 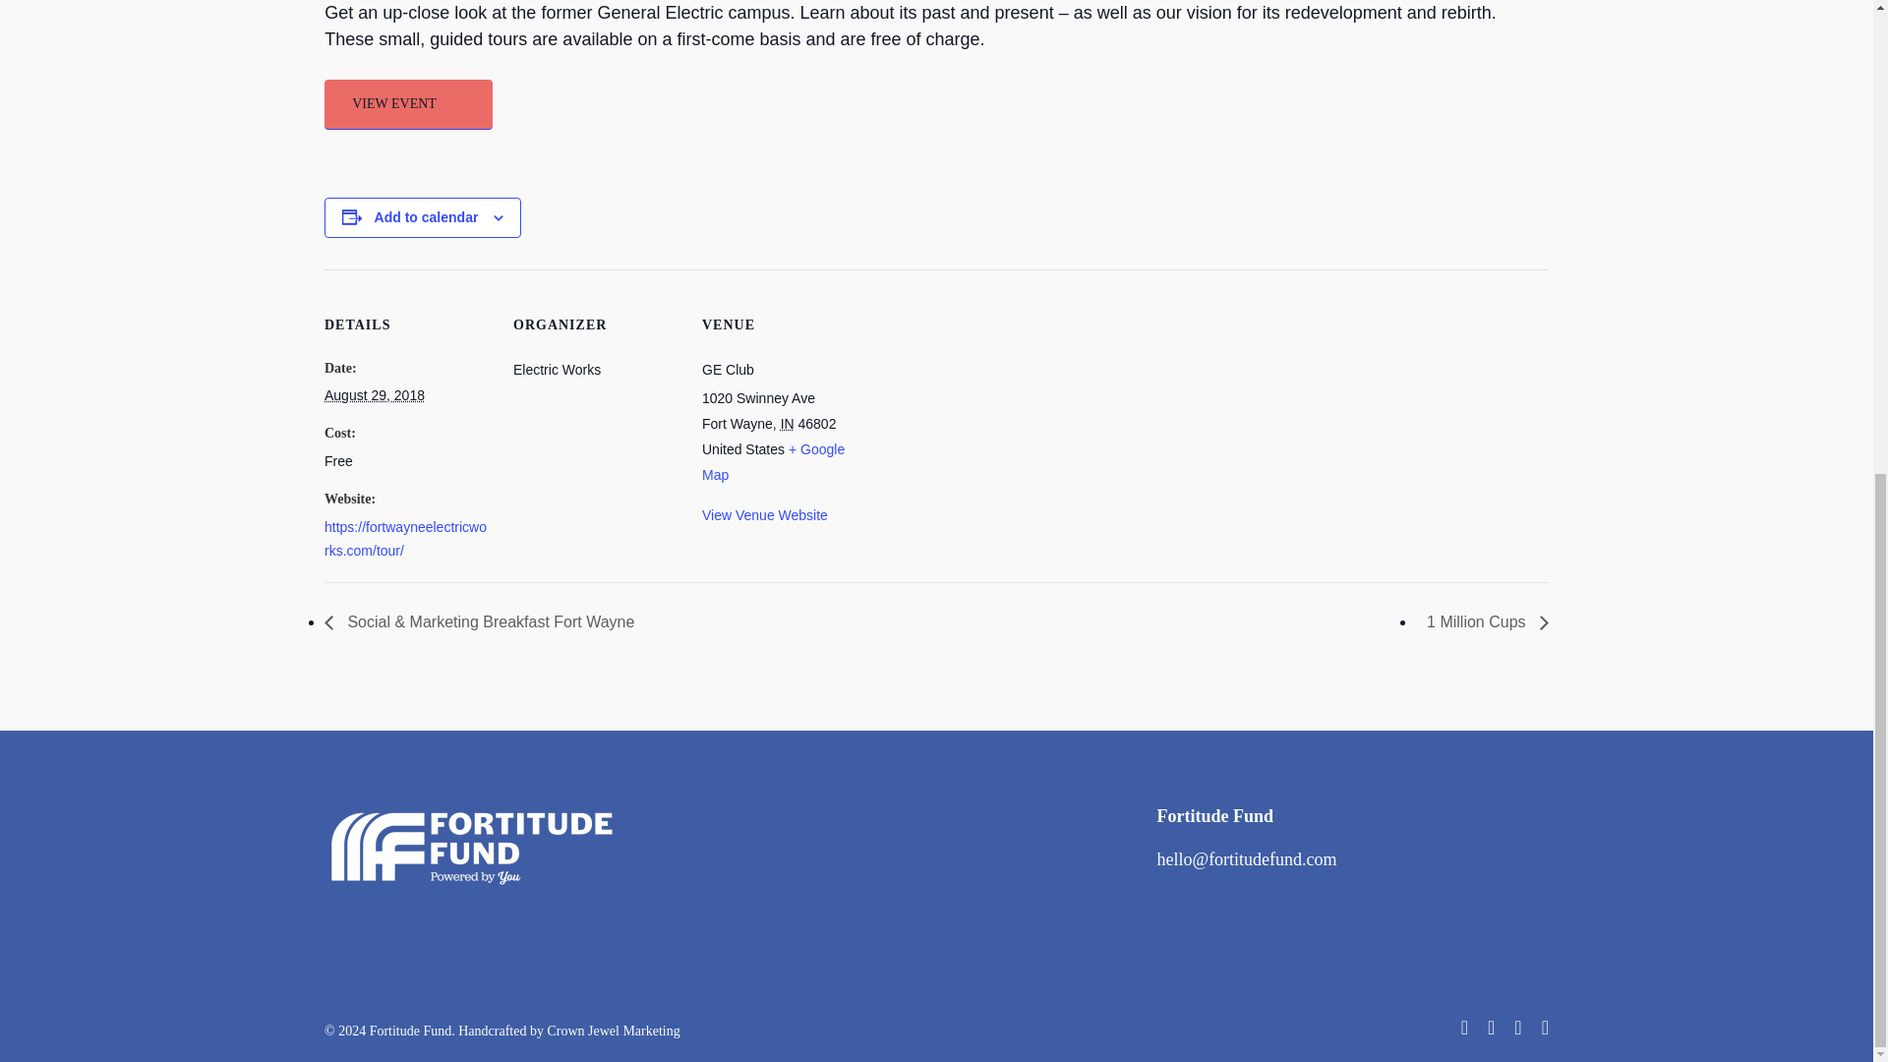 I want to click on Click to view a Google Map, so click(x=773, y=462).